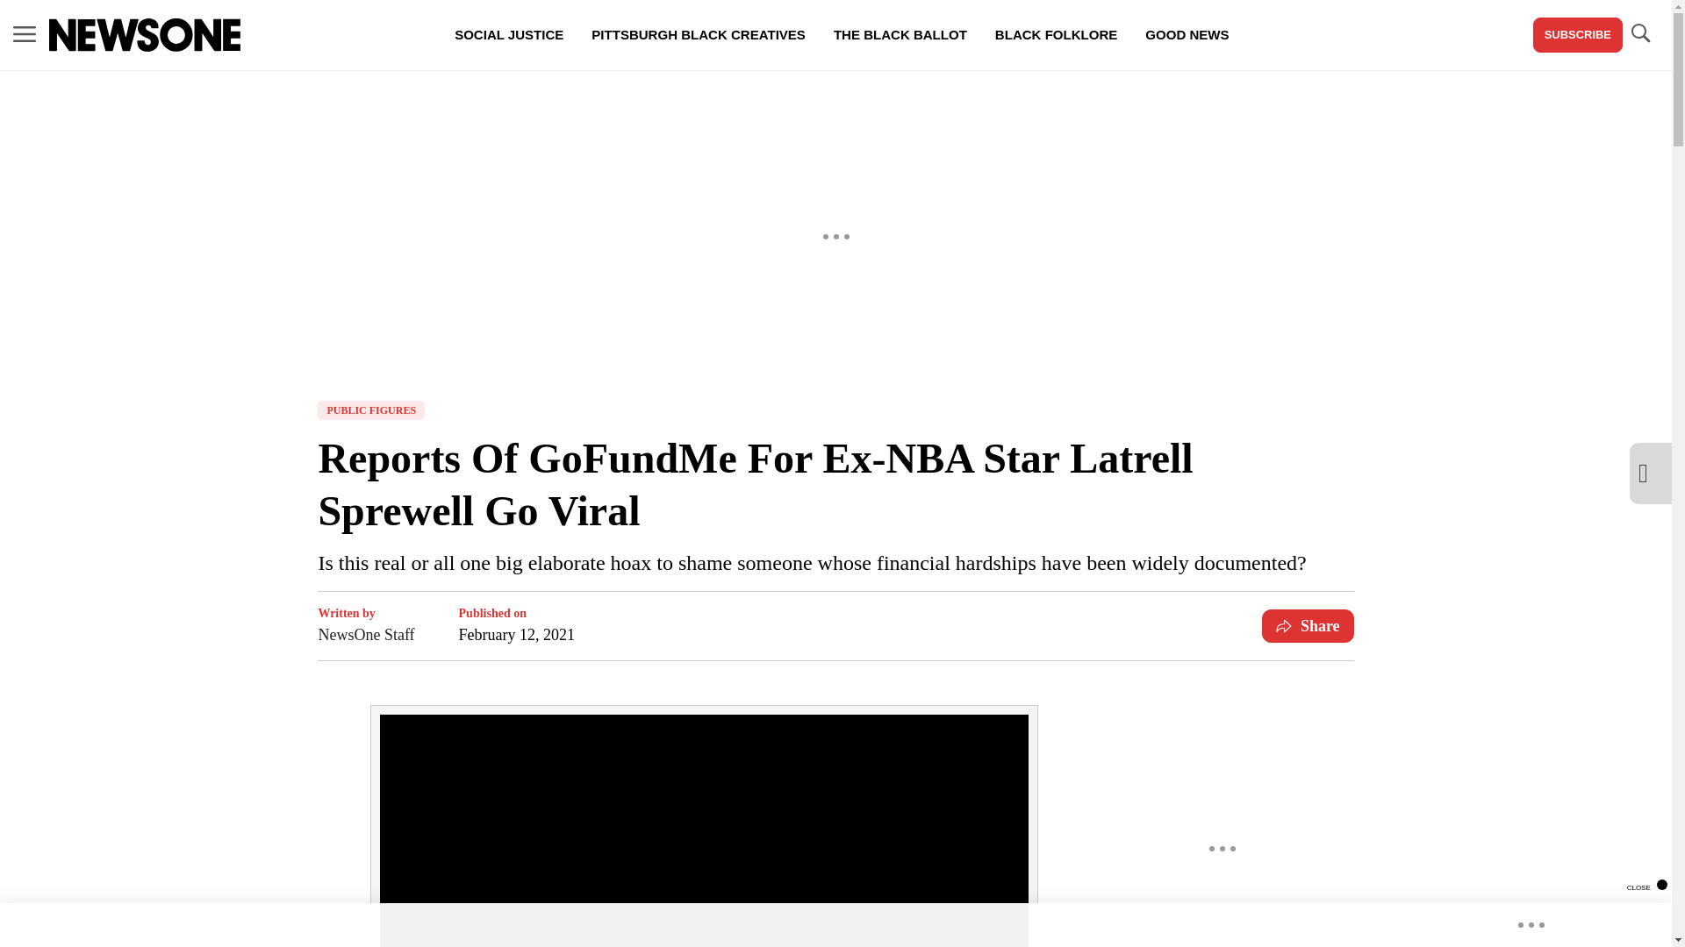 The height and width of the screenshot is (947, 1685). I want to click on Share, so click(1308, 626).